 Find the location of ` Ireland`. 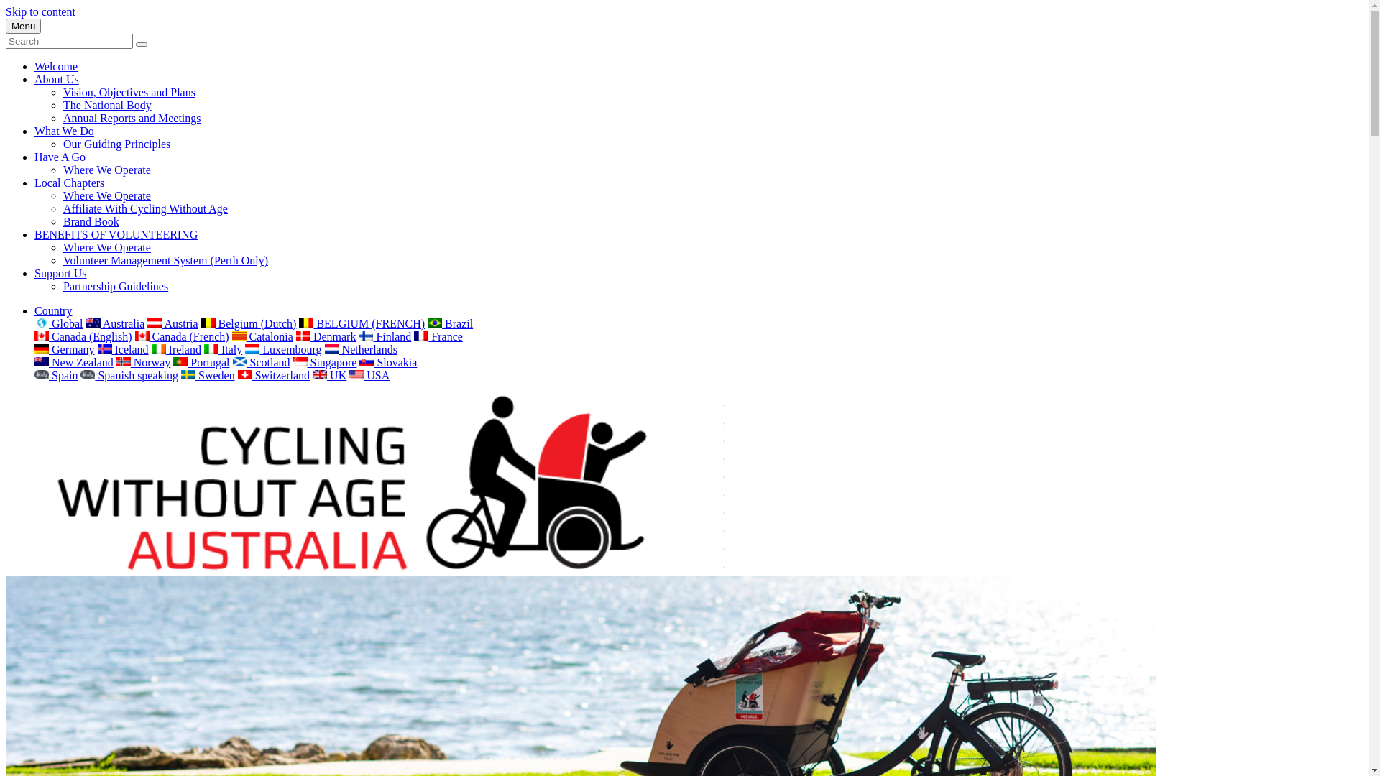

 Ireland is located at coordinates (177, 349).